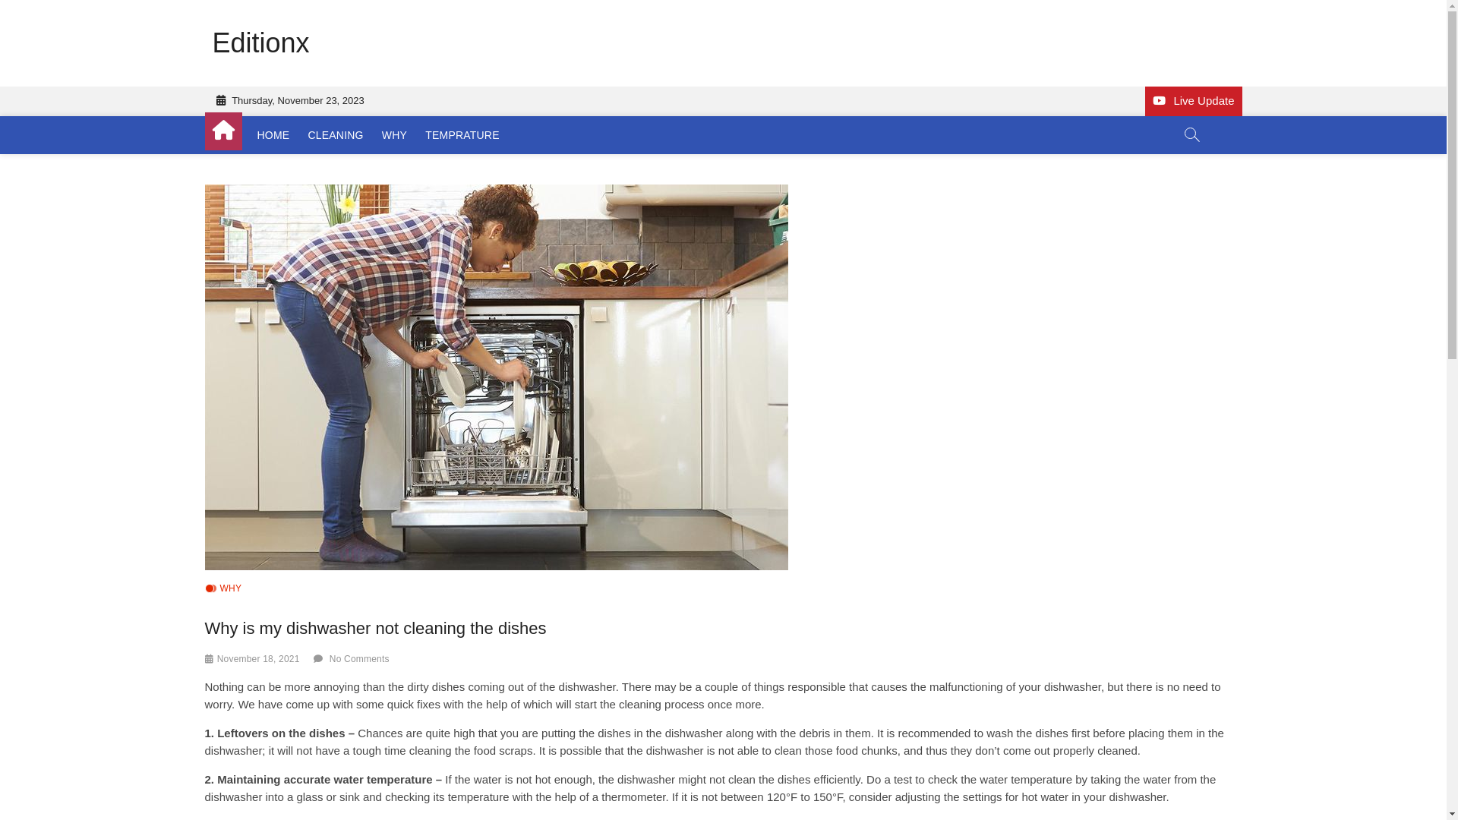 The width and height of the screenshot is (1458, 820). I want to click on Live Update, so click(1194, 102).